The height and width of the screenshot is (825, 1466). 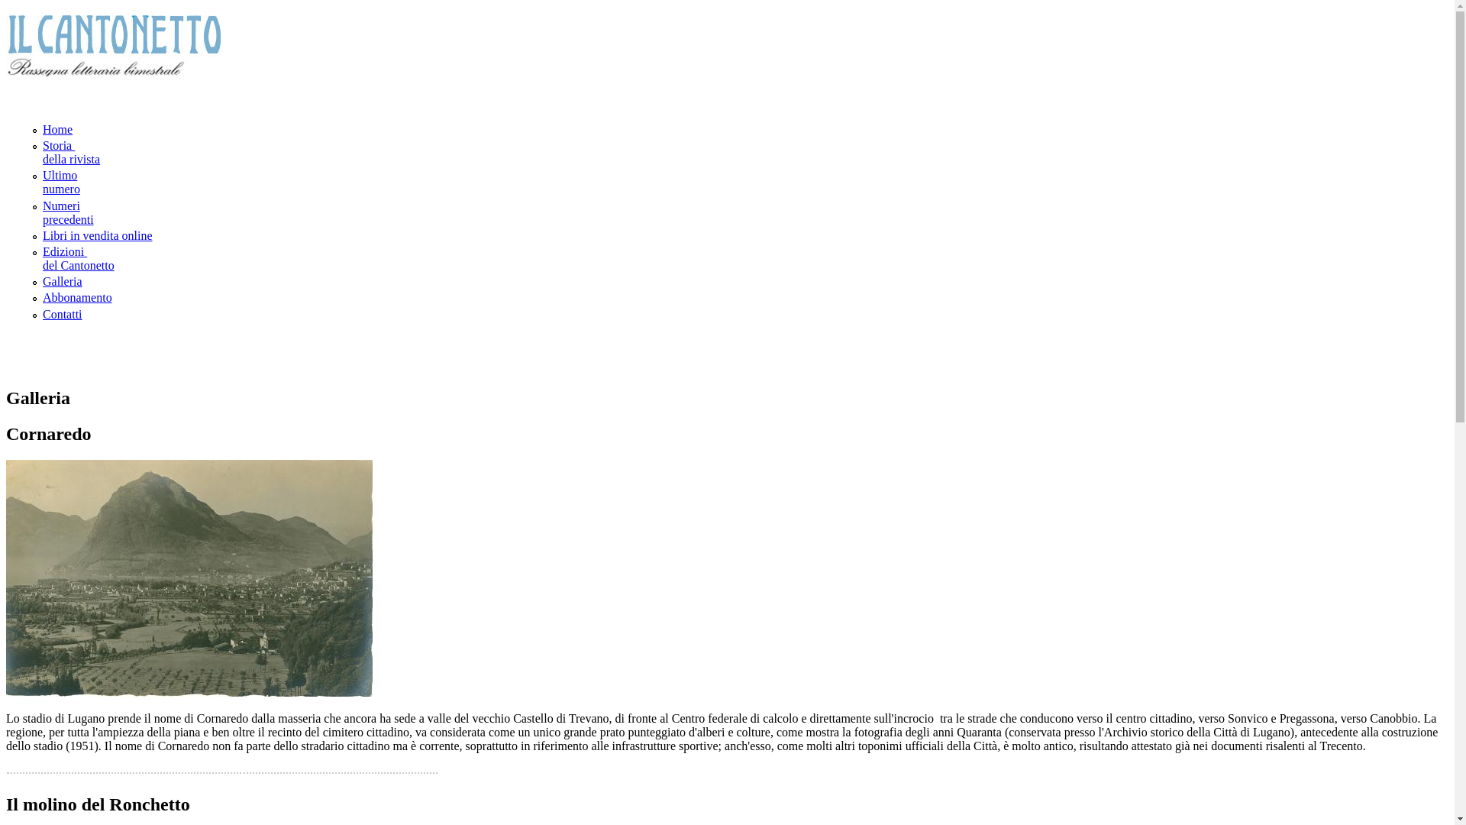 I want to click on Storia 
della rivista, so click(x=72, y=153).